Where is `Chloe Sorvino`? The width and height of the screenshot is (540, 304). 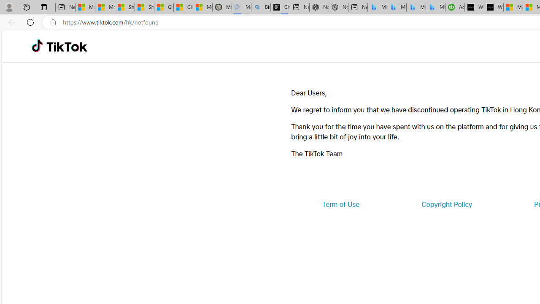
Chloe Sorvino is located at coordinates (280, 8).